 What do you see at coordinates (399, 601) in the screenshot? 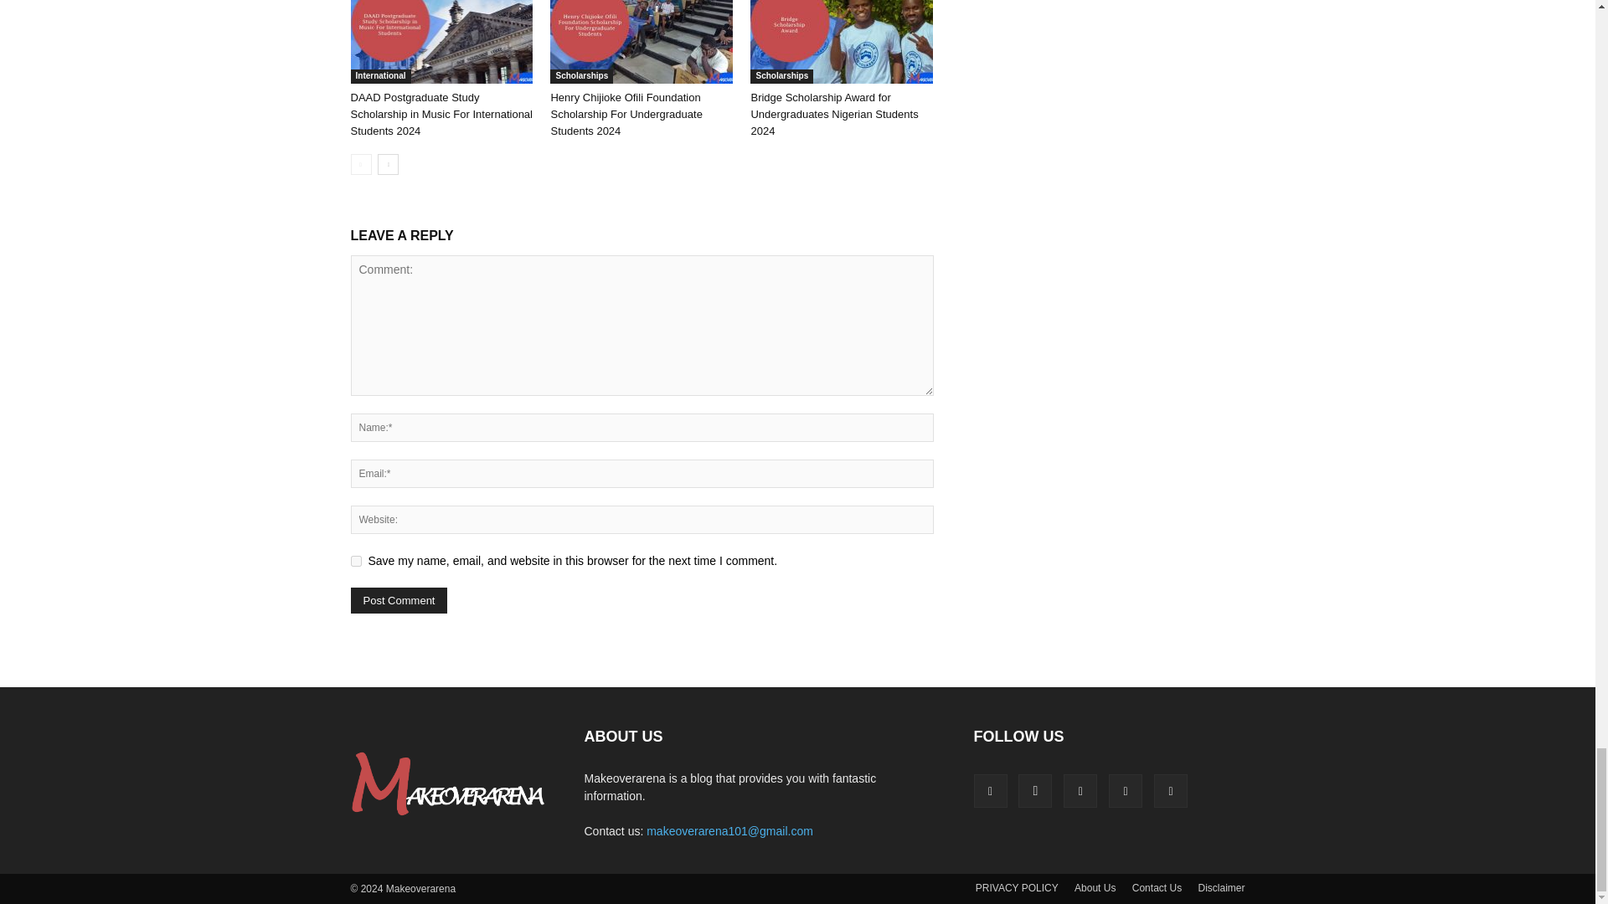
I see `Post Comment` at bounding box center [399, 601].